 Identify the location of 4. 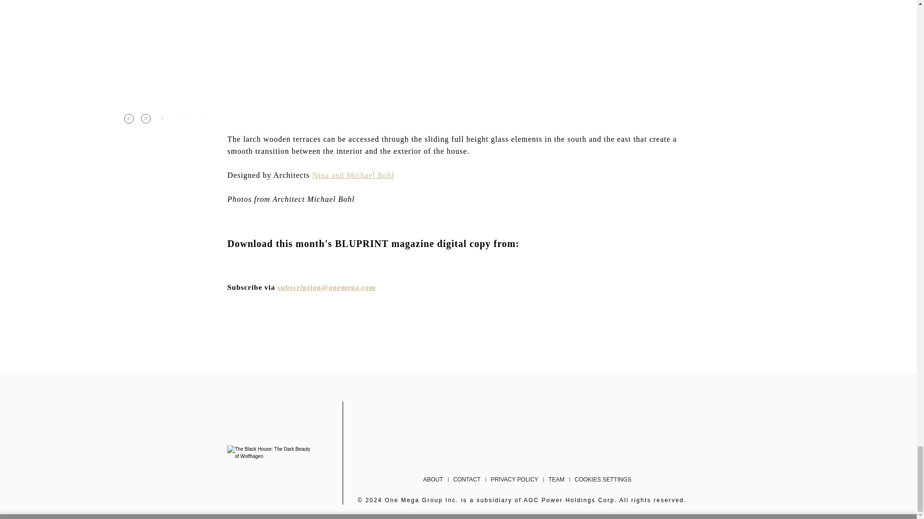
(206, 118).